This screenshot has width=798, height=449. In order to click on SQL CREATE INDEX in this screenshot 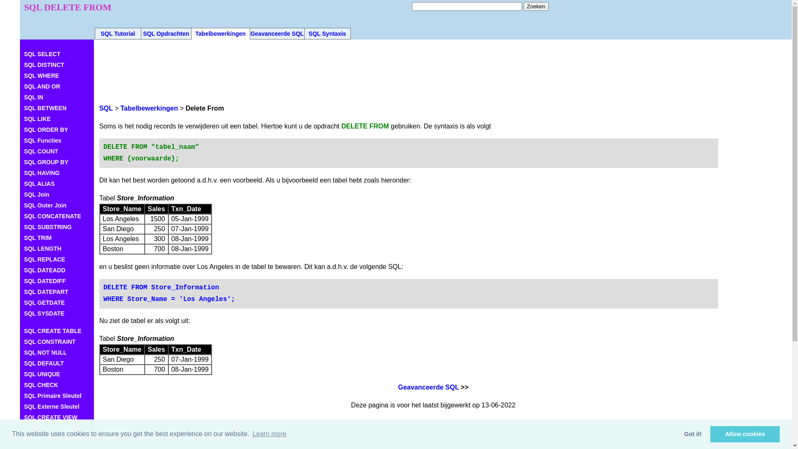, I will do `click(57, 428)`.